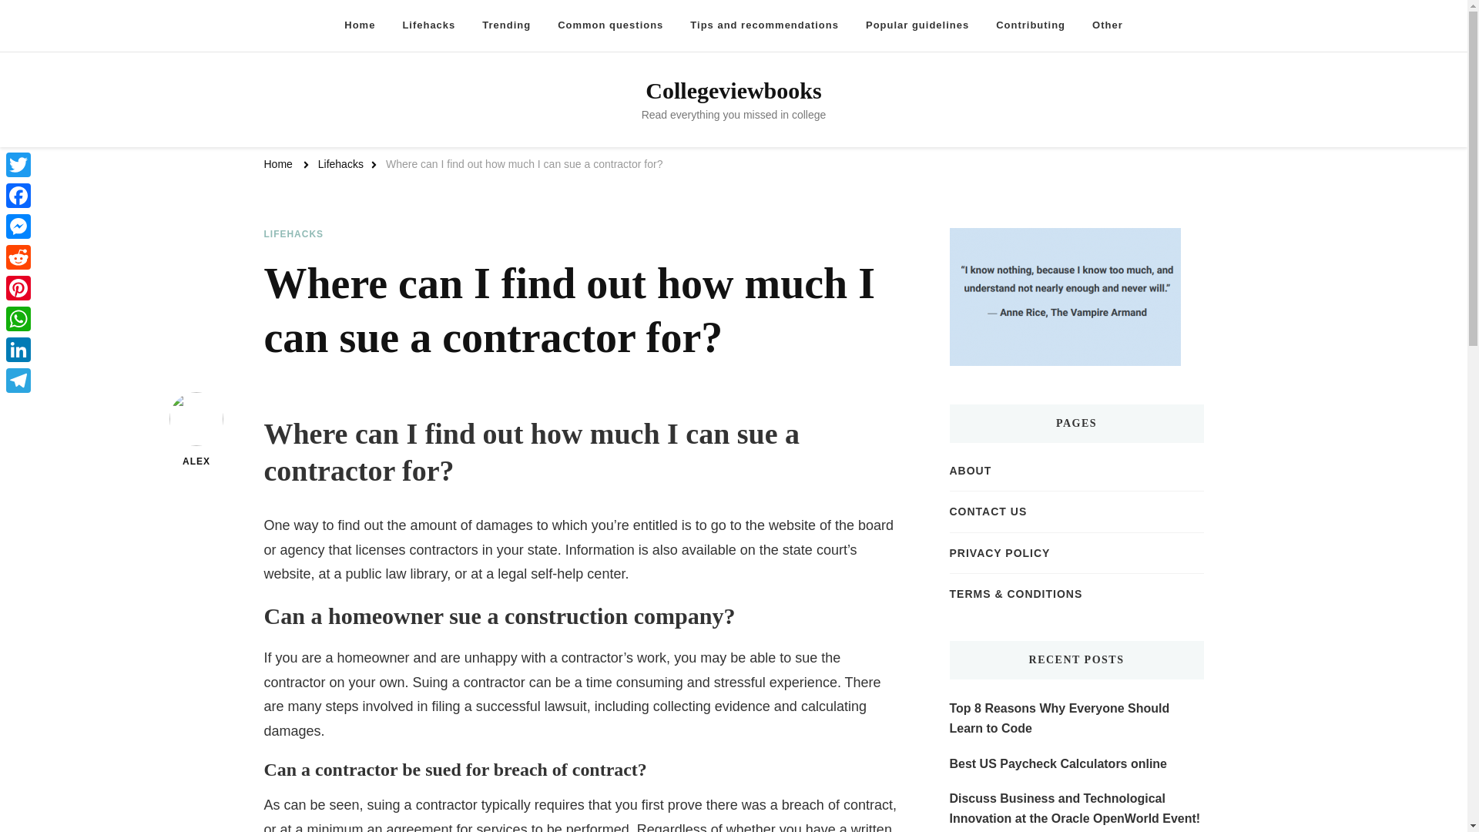  I want to click on Twitter, so click(18, 165).